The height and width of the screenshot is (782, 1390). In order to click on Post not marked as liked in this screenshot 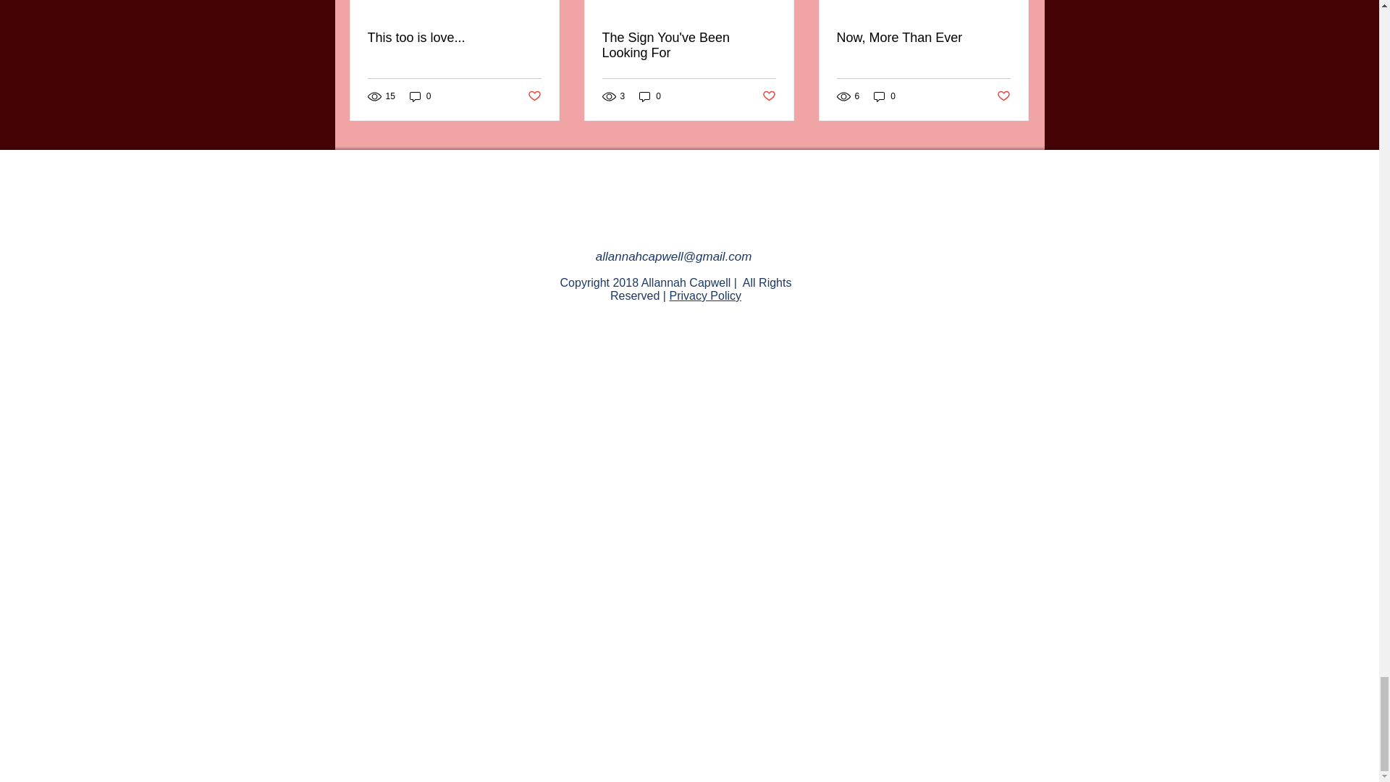, I will do `click(533, 96)`.